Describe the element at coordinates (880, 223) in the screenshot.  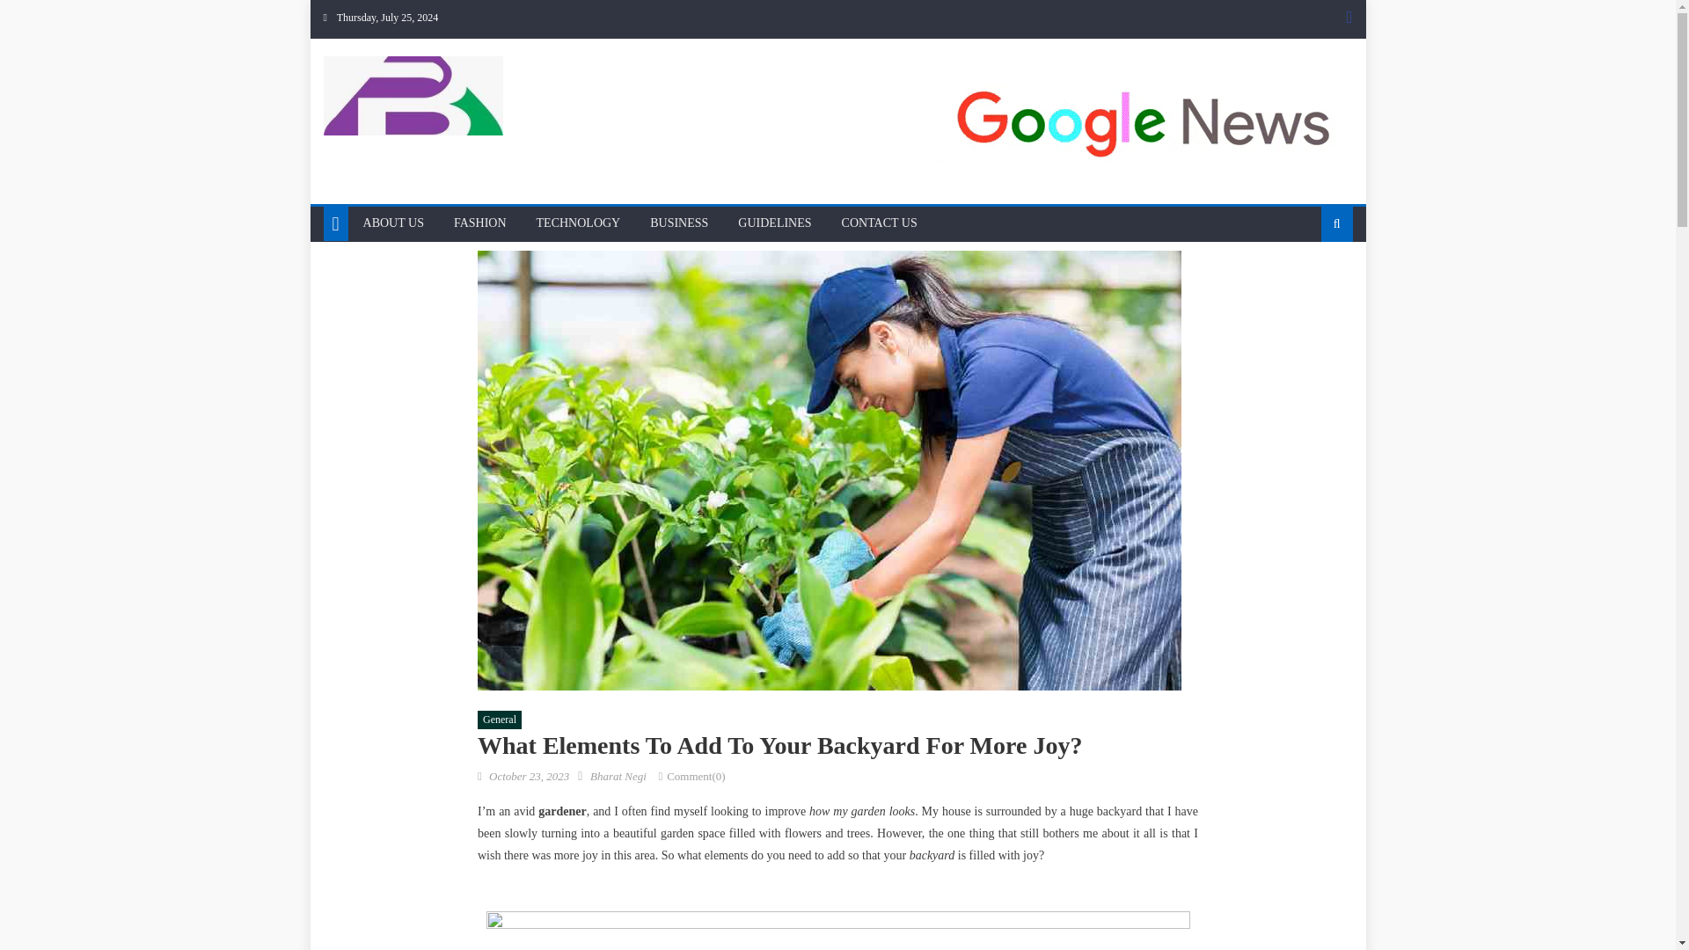
I see `CONTACT US` at that location.